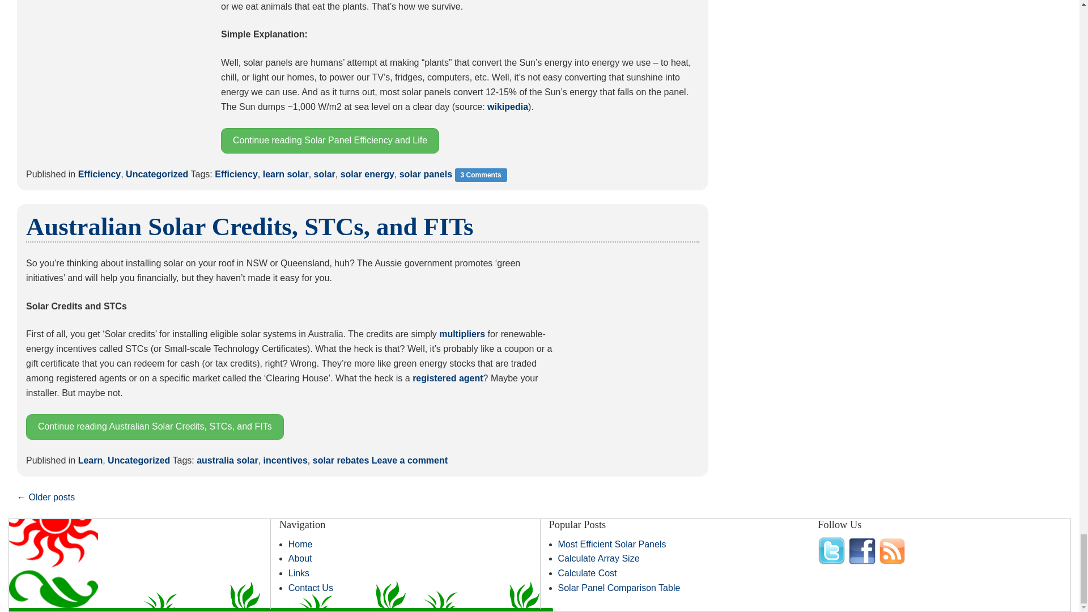 The width and height of the screenshot is (1088, 612). What do you see at coordinates (448, 378) in the screenshot?
I see `List of Registered Agents in Australia` at bounding box center [448, 378].